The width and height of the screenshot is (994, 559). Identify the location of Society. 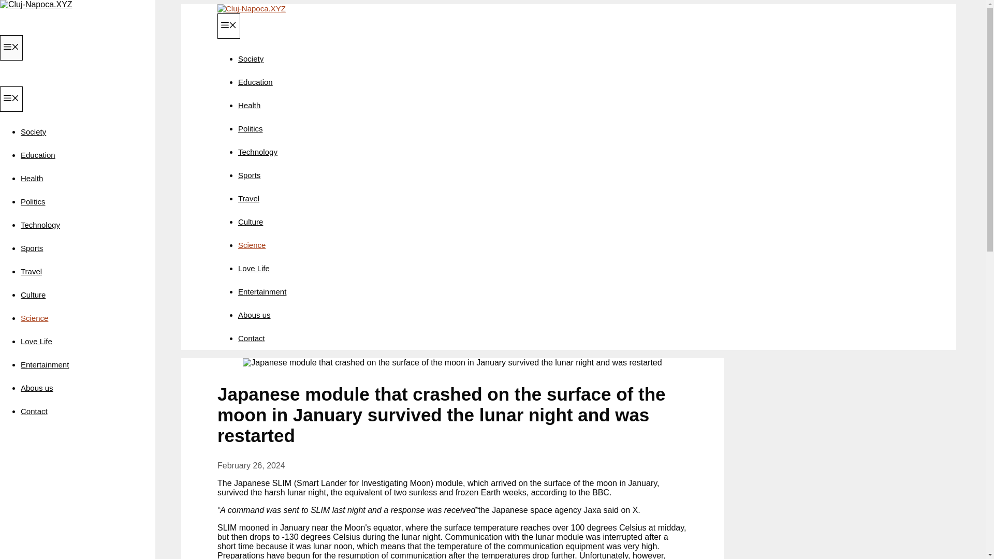
(33, 131).